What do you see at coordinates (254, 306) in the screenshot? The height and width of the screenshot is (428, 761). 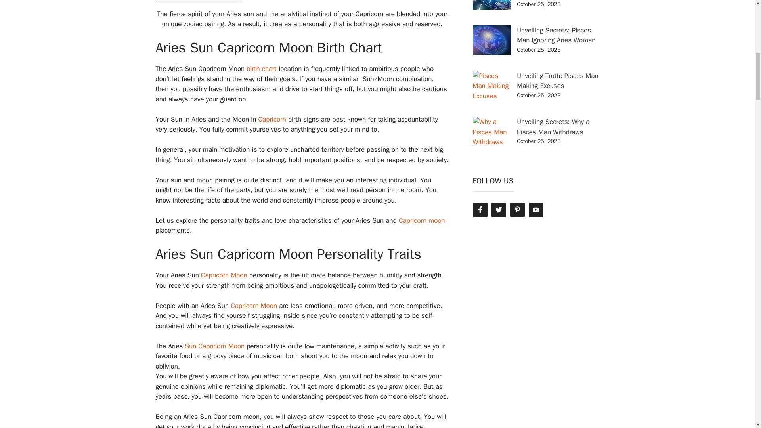 I see `Capricorn Moon` at bounding box center [254, 306].